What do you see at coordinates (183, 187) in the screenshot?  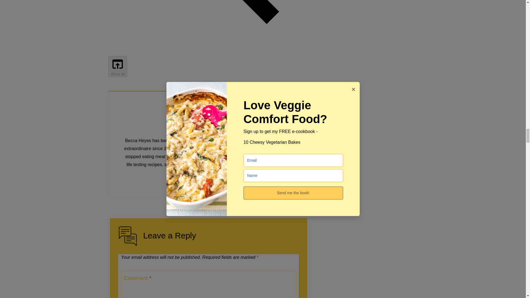 I see `Follow Becca Heyes on Facebook` at bounding box center [183, 187].